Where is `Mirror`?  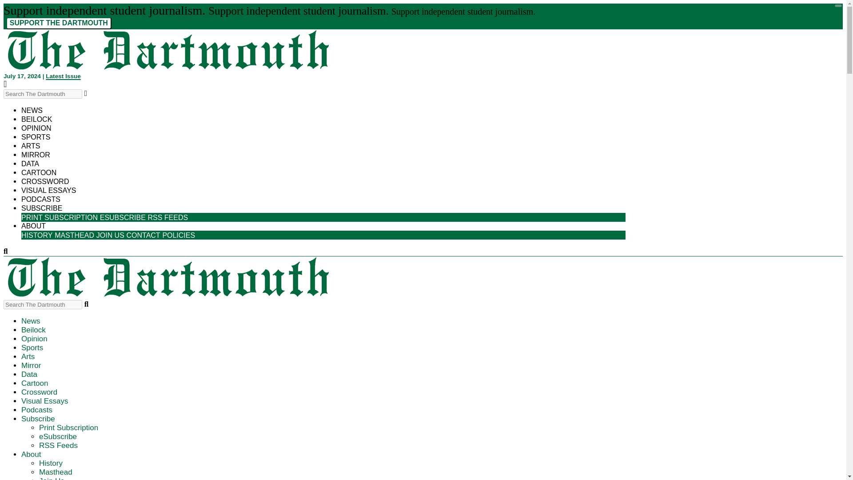 Mirror is located at coordinates (31, 365).